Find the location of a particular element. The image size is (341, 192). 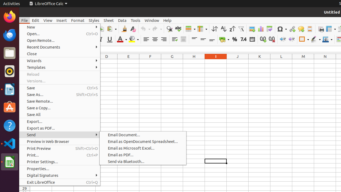

Image is located at coordinates (252, 29).